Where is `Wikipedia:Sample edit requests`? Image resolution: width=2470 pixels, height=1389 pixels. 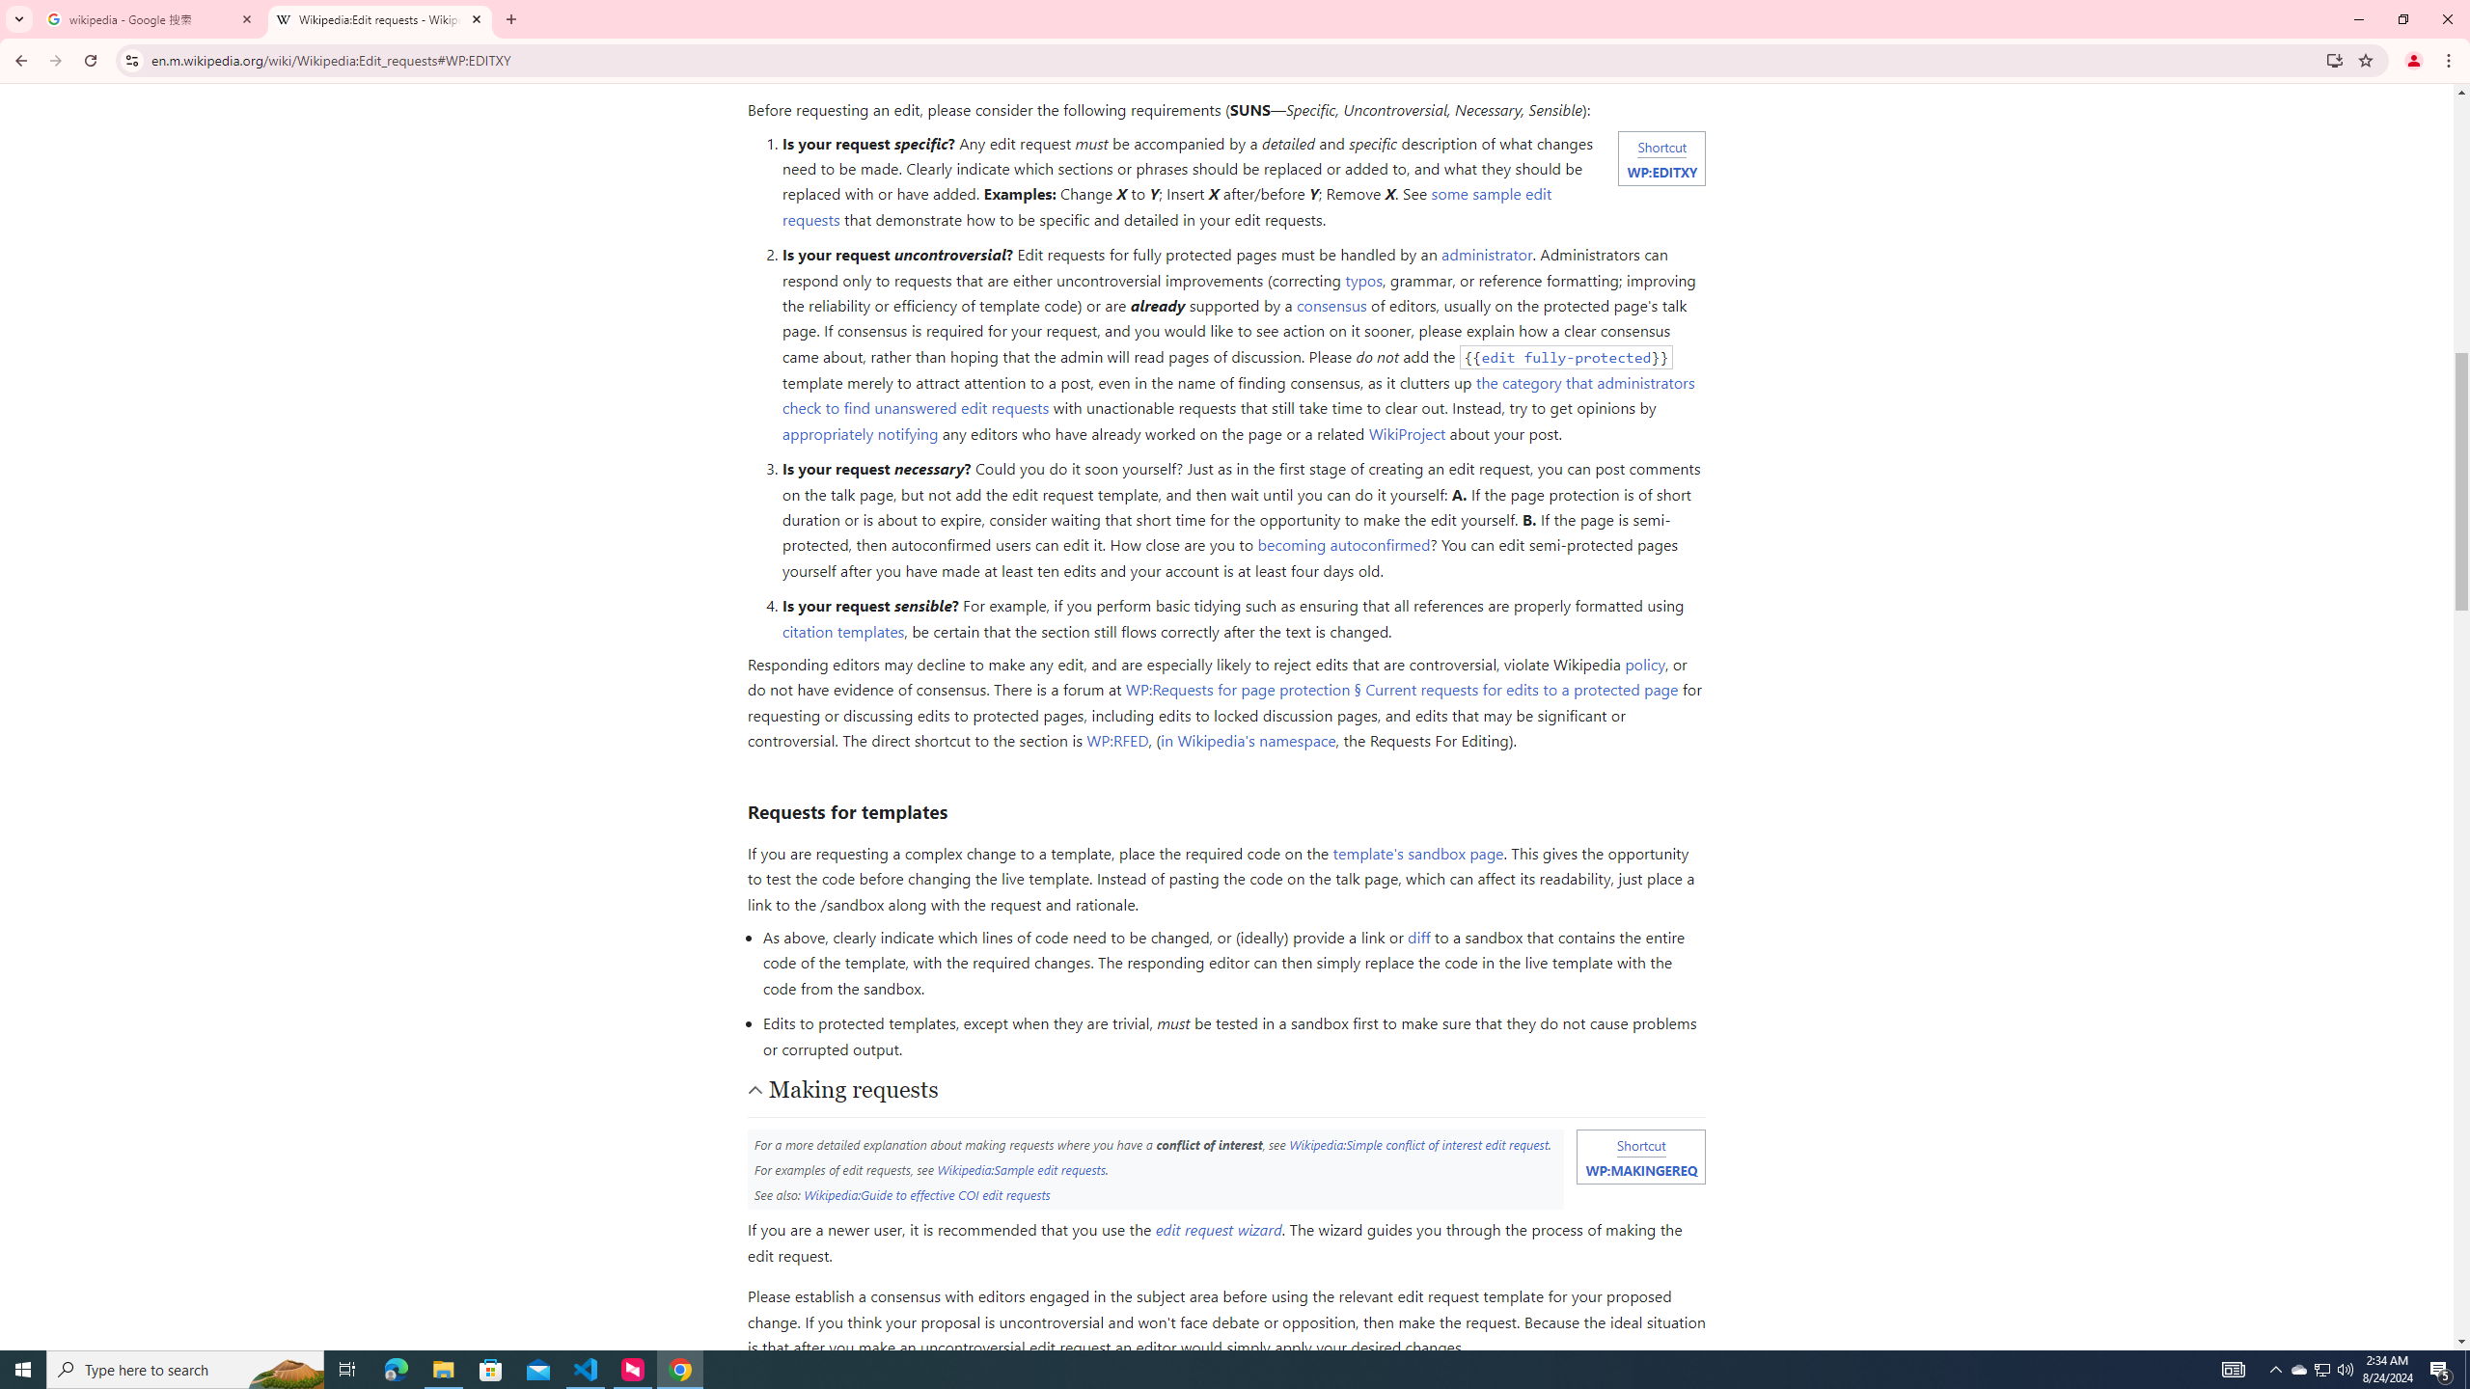 Wikipedia:Sample edit requests is located at coordinates (1021, 1169).